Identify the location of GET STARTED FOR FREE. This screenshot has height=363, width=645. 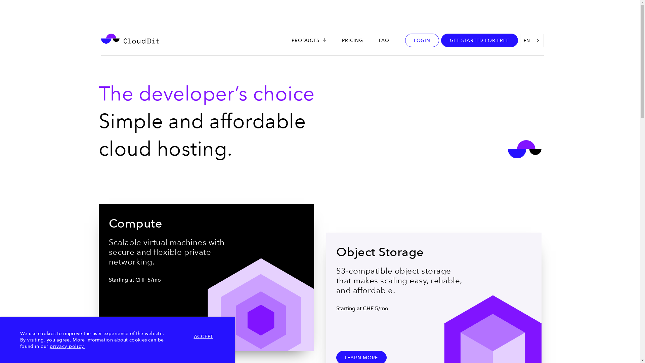
(479, 40).